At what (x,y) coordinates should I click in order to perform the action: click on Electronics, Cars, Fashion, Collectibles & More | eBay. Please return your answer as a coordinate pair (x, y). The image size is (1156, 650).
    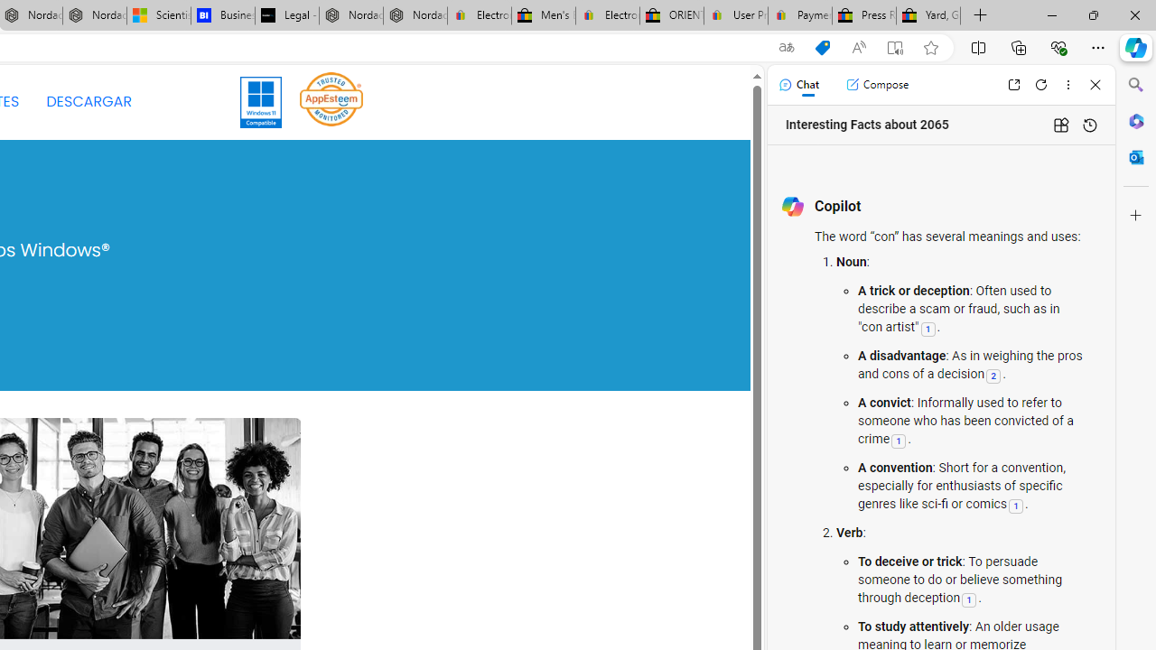
    Looking at the image, I should click on (607, 16).